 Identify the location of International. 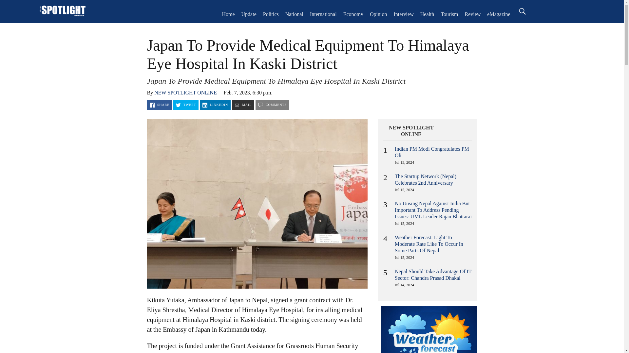
(323, 14).